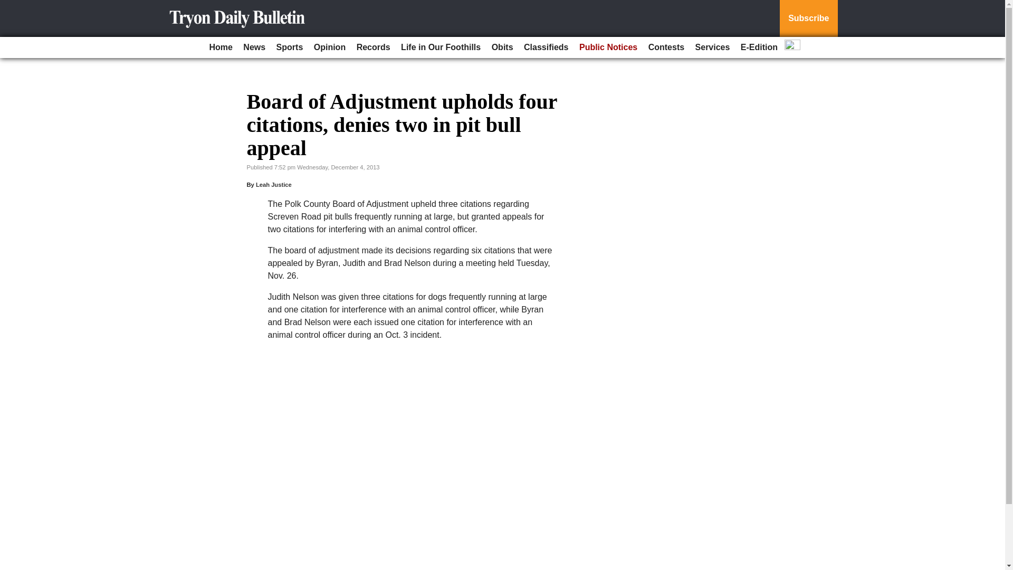  Describe the element at coordinates (290, 47) in the screenshot. I see `Sports` at that location.